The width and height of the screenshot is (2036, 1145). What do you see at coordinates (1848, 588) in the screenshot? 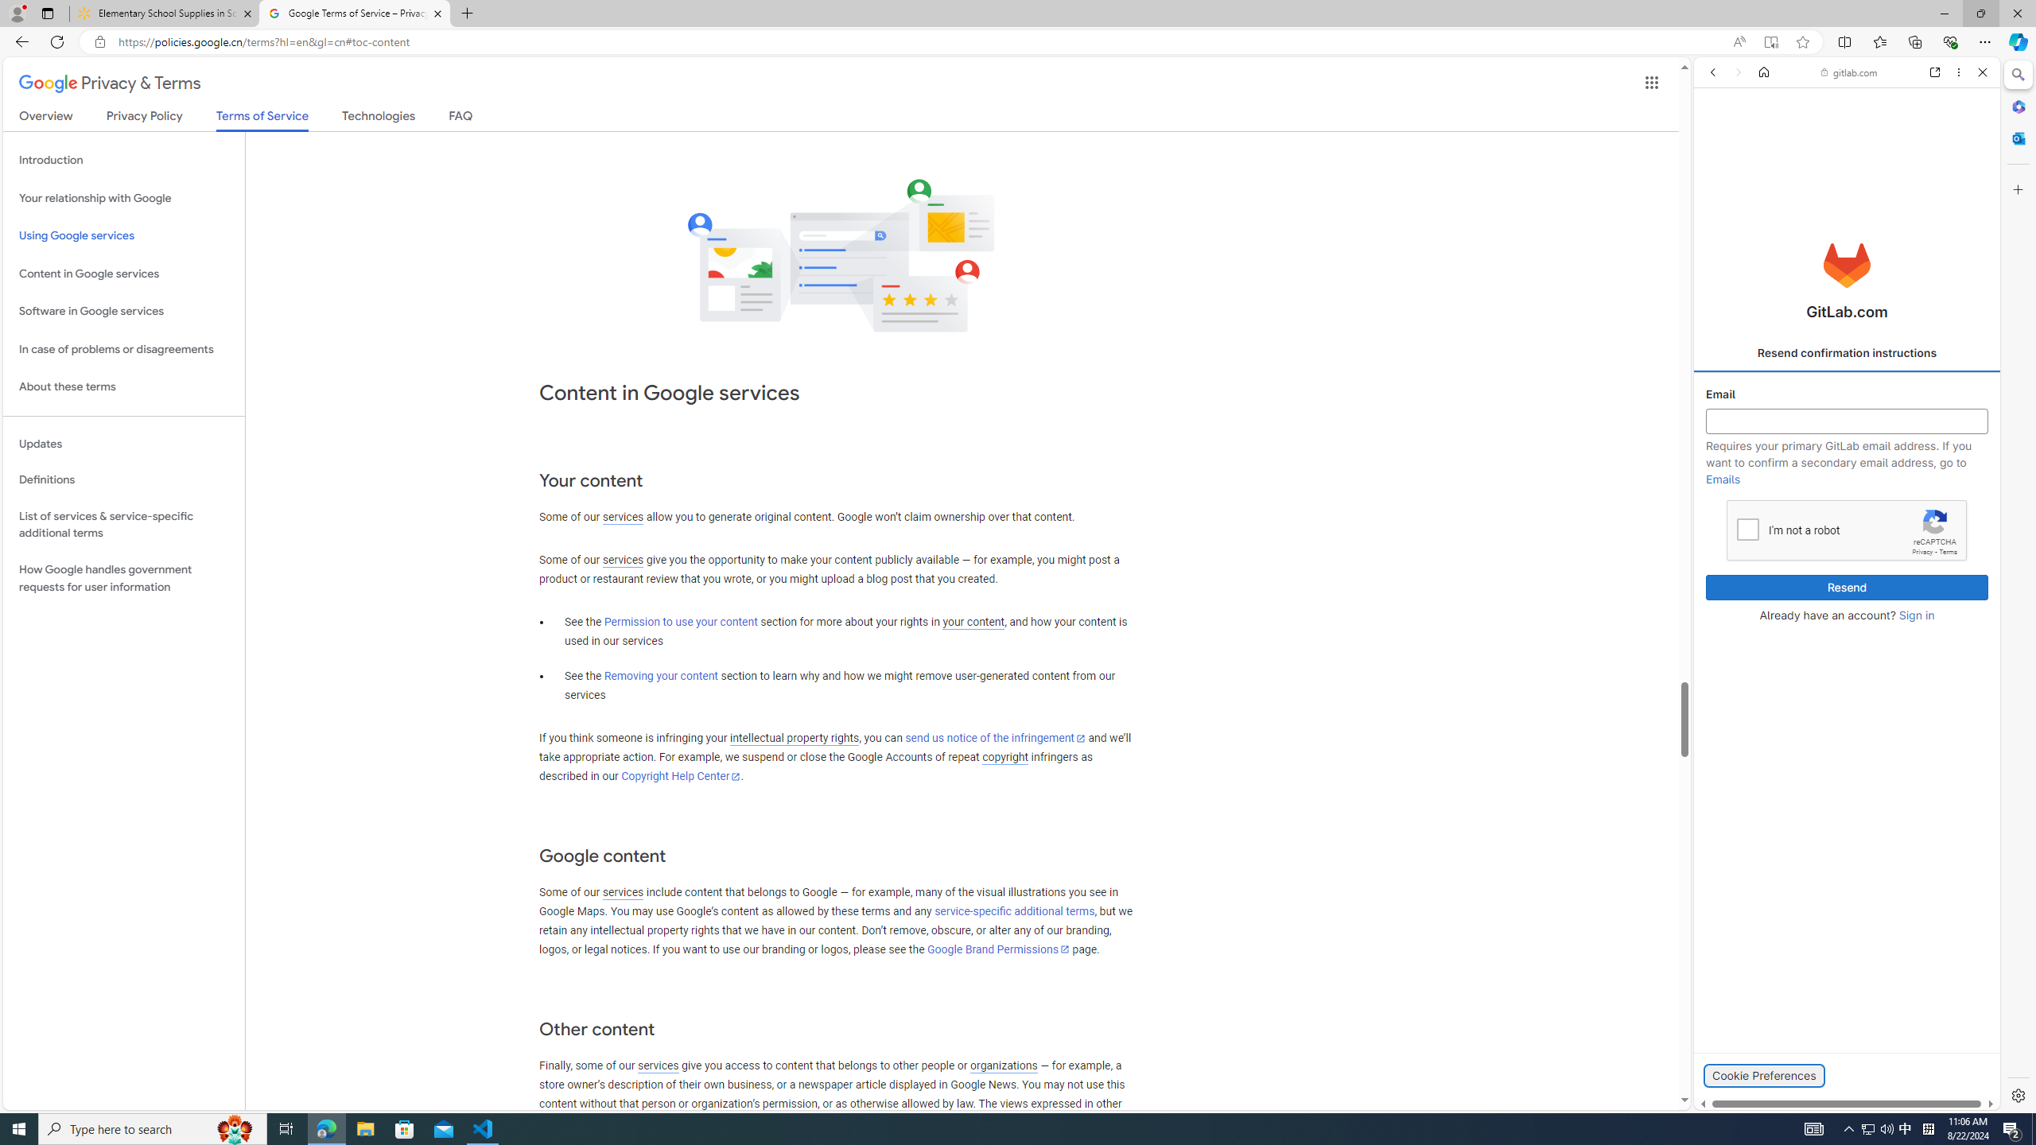
I see `Resend` at bounding box center [1848, 588].